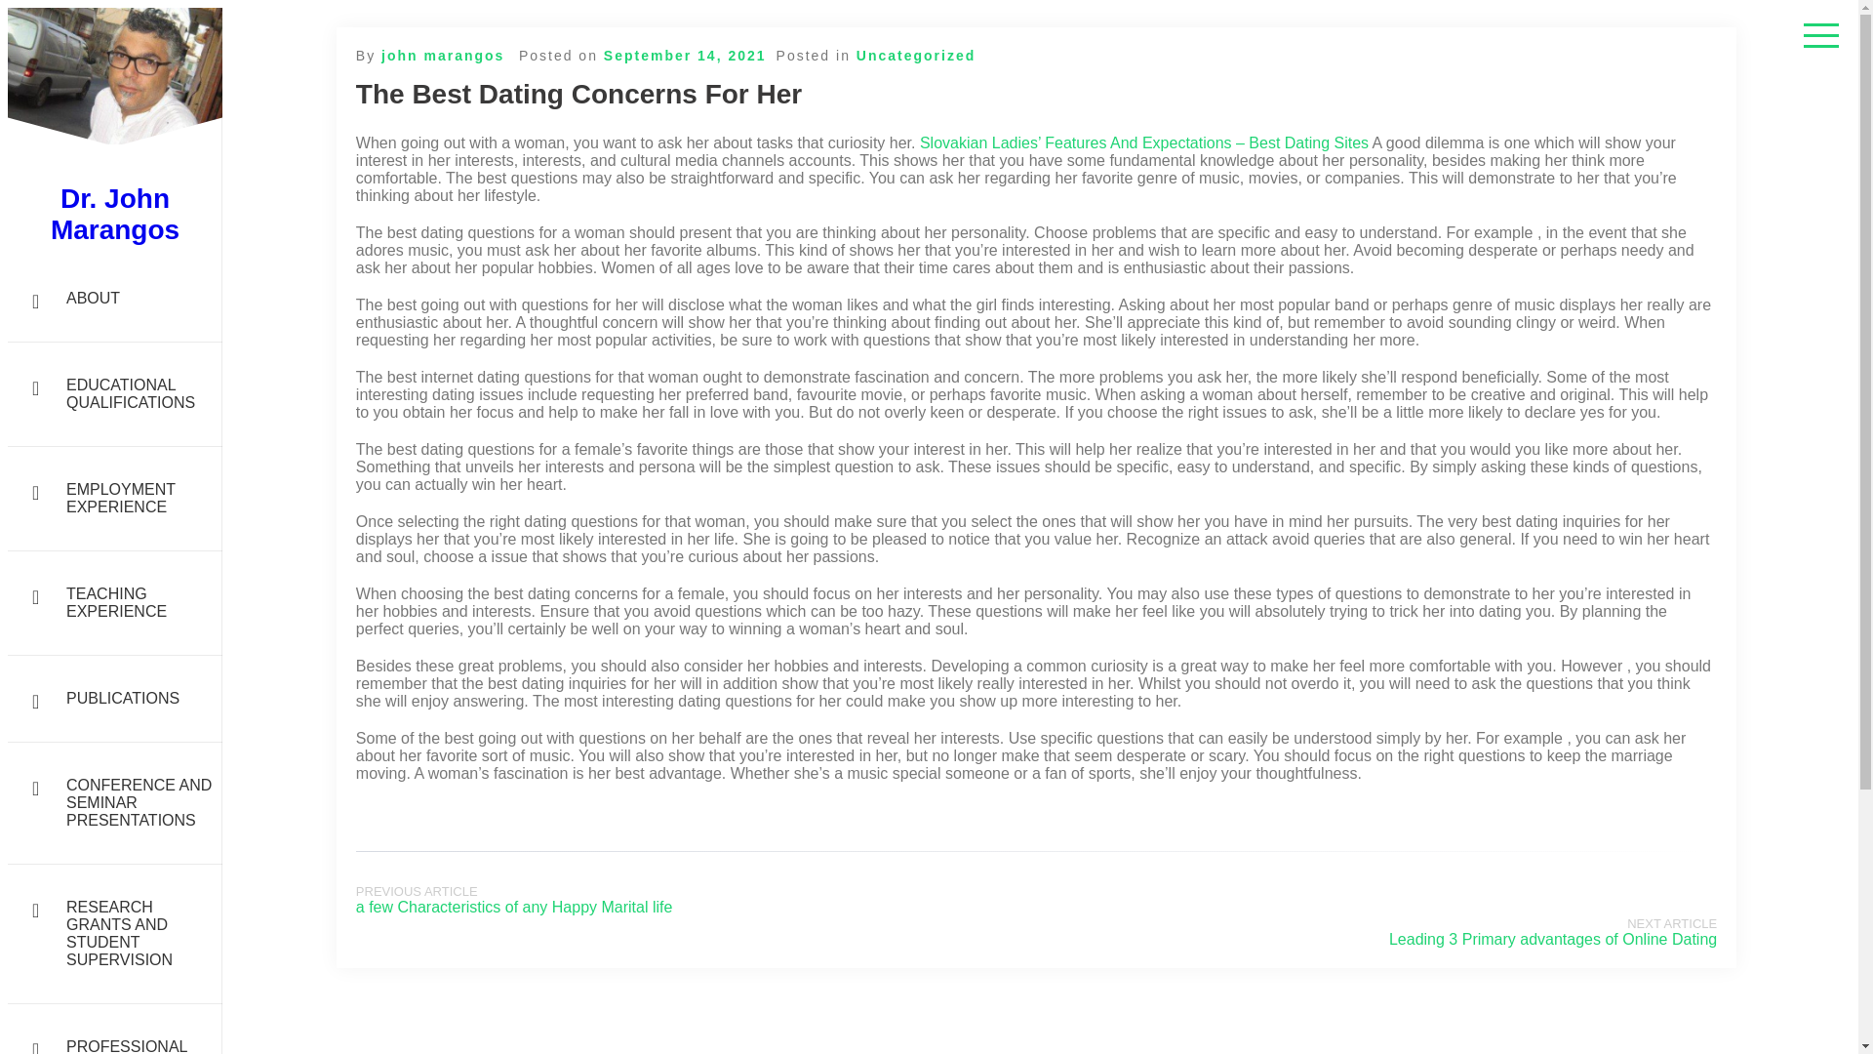  Describe the element at coordinates (115, 803) in the screenshot. I see `CONFERENCE AND SEMINAR PRESENTATIONS` at that location.